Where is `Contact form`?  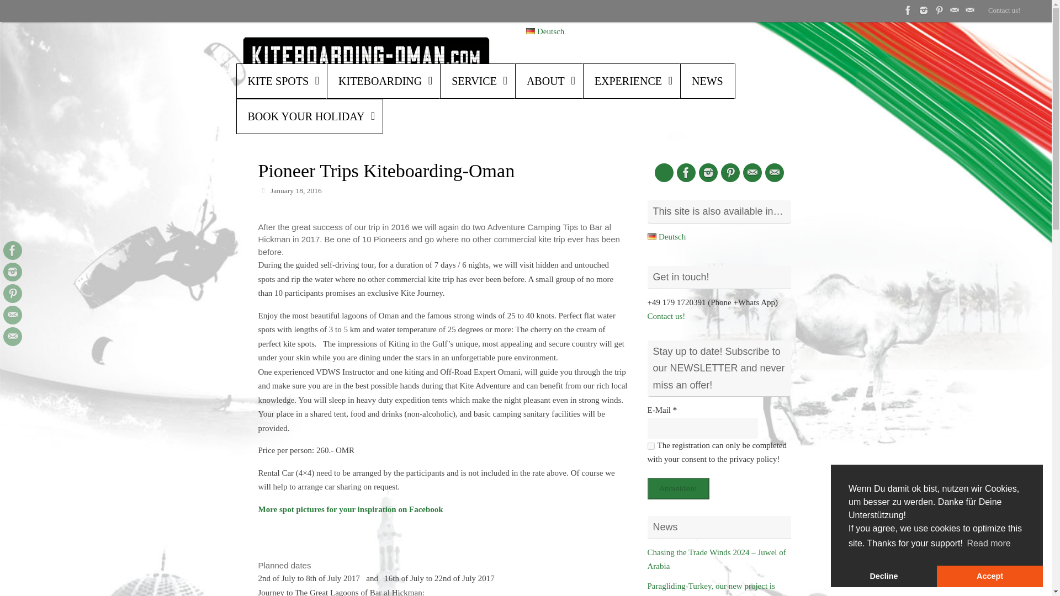
Contact form is located at coordinates (12, 315).